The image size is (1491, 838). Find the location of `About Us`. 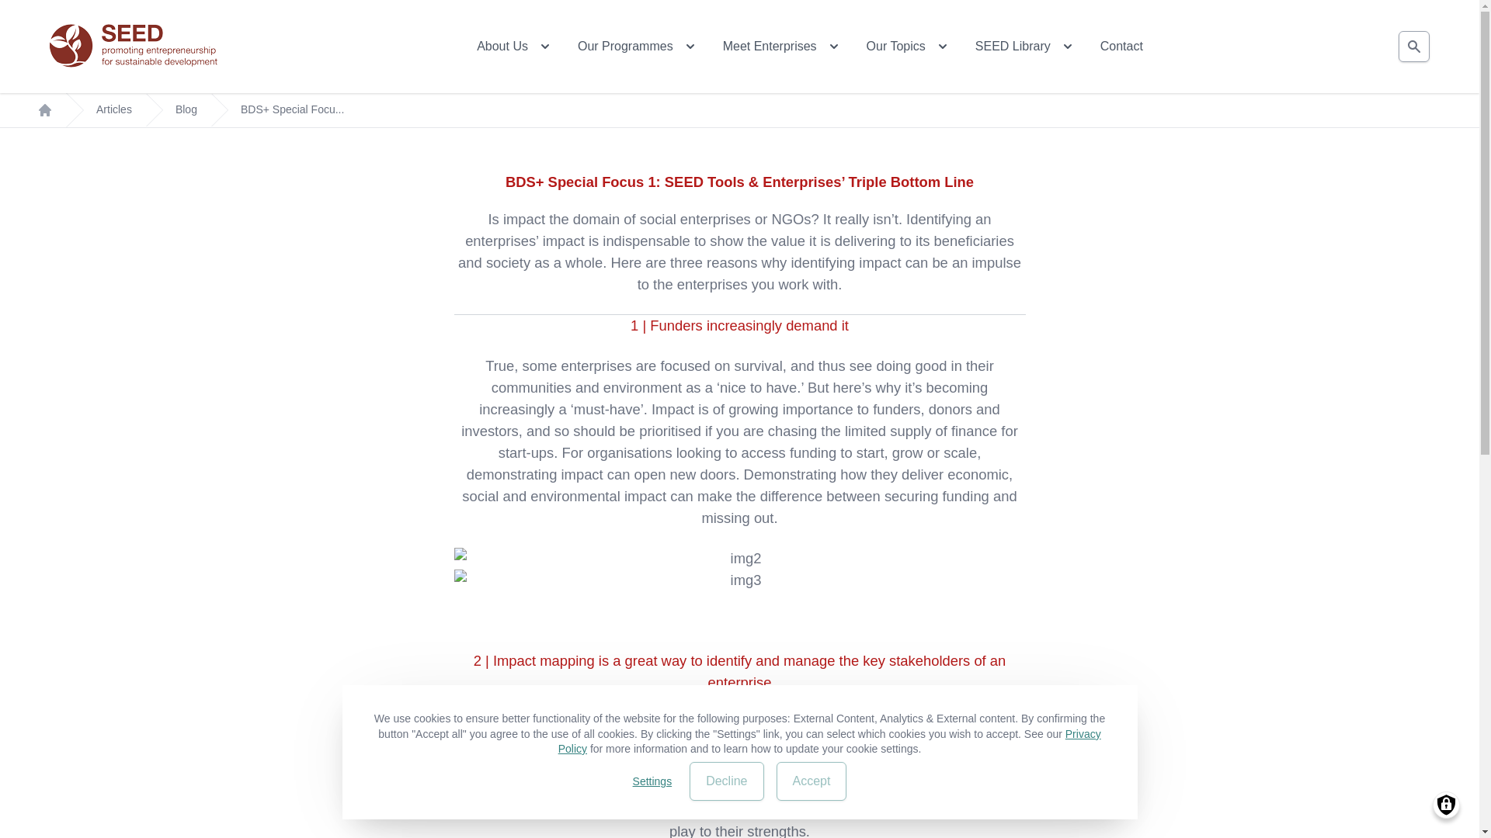

About Us is located at coordinates (515, 47).